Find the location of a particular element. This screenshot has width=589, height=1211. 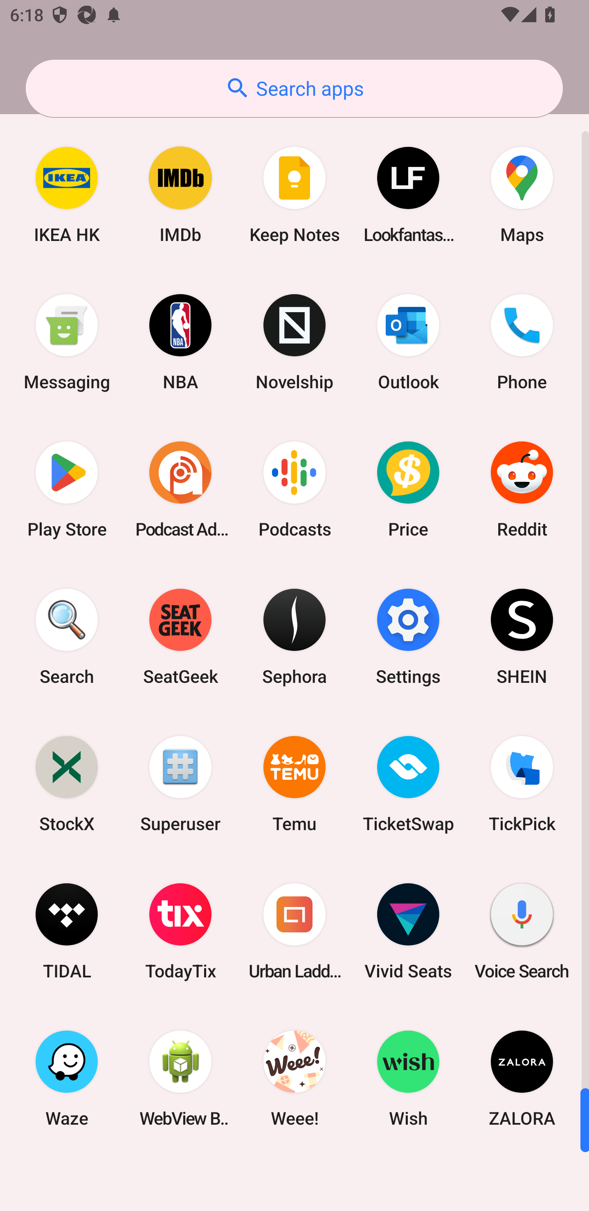

Price is located at coordinates (408, 489).